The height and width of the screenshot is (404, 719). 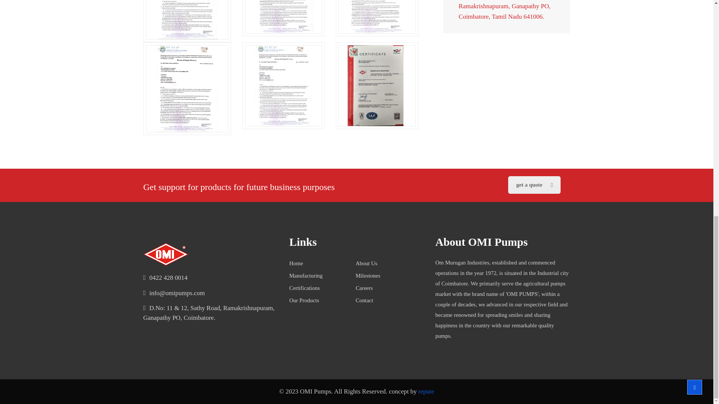 I want to click on STAR-RATED-OW-OAHO550, so click(x=283, y=16).